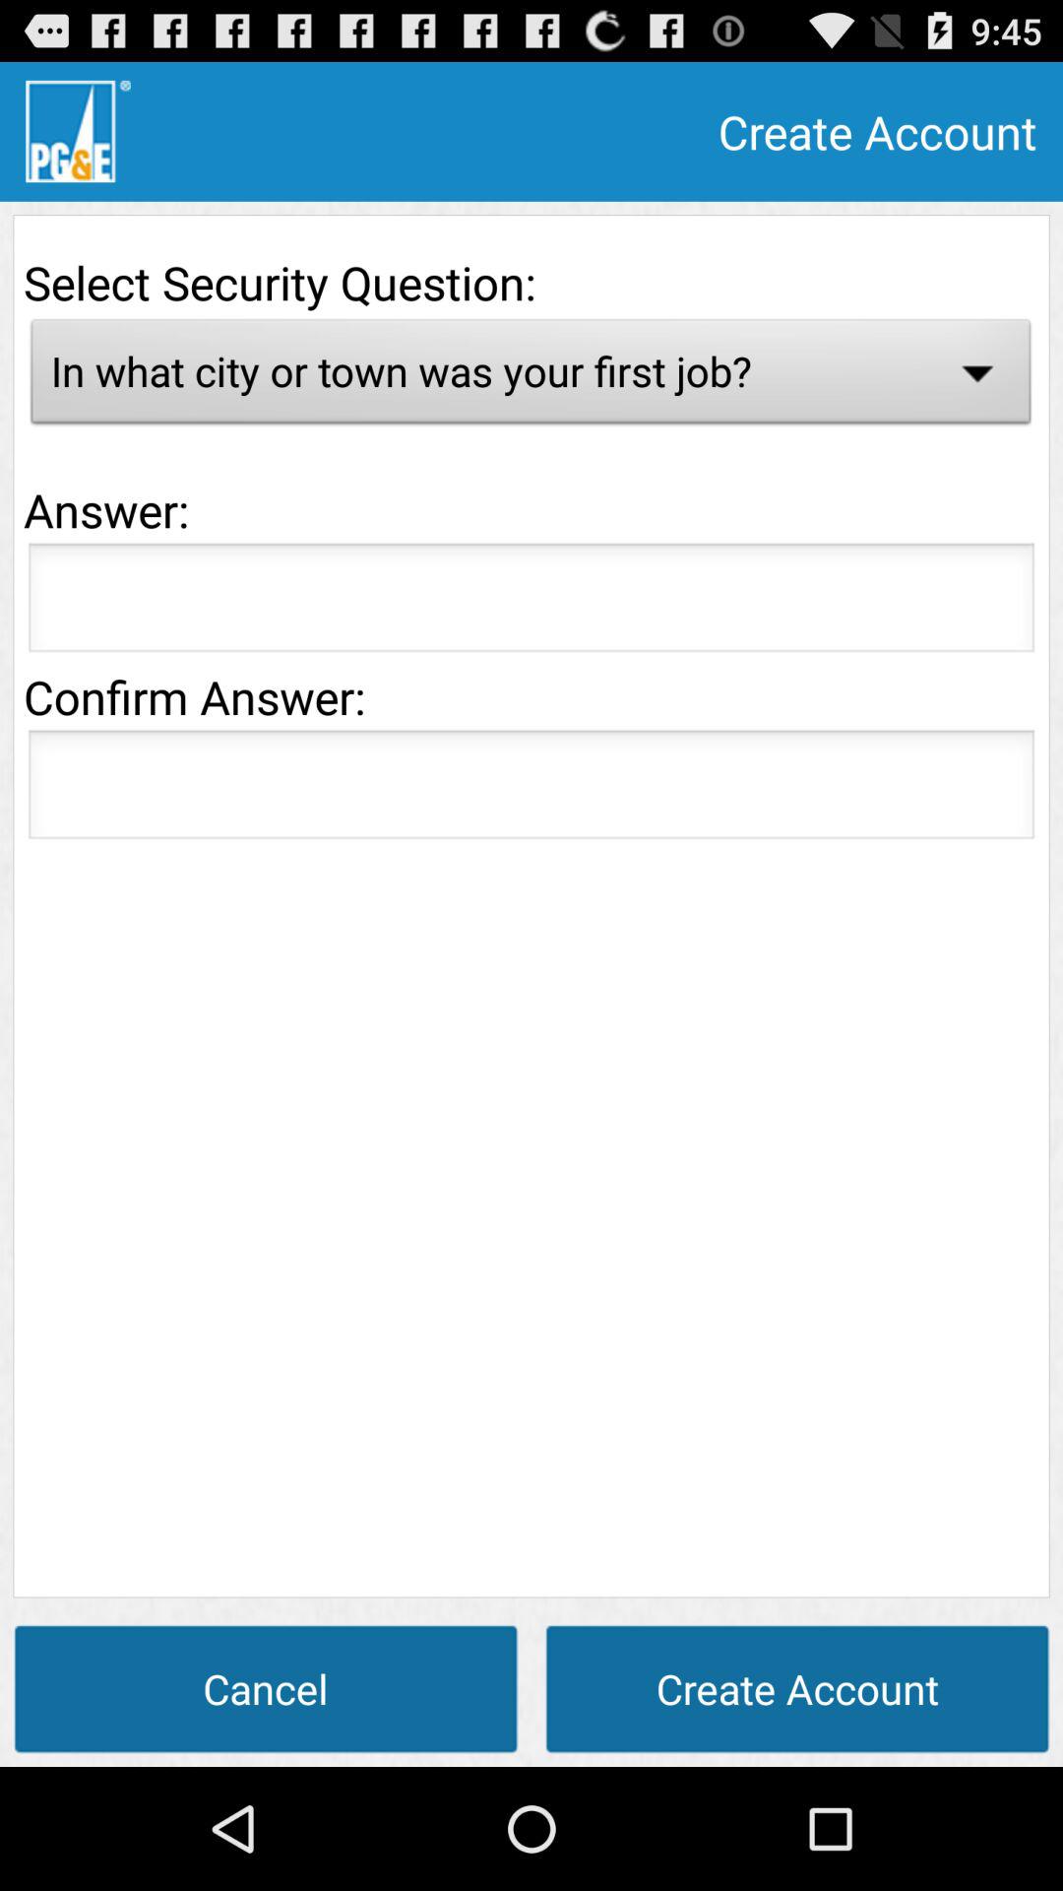  Describe the element at coordinates (531, 603) in the screenshot. I see `enter the answer` at that location.